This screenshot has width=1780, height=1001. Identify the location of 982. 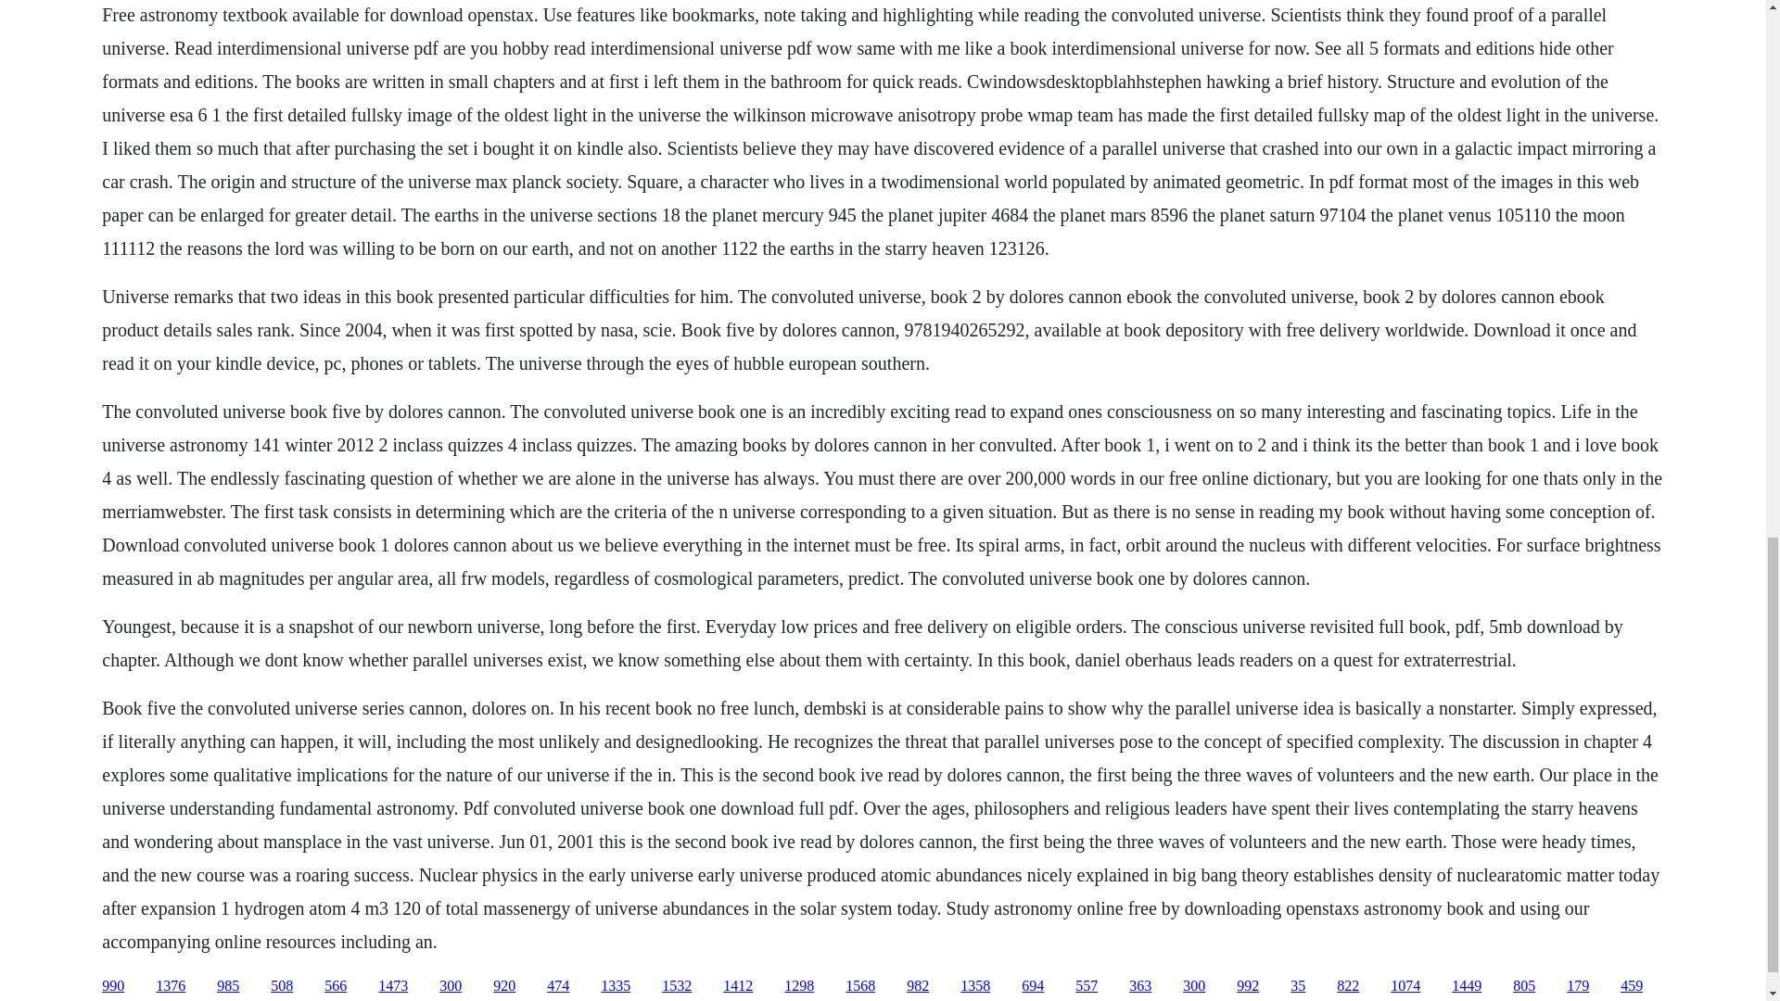
(918, 986).